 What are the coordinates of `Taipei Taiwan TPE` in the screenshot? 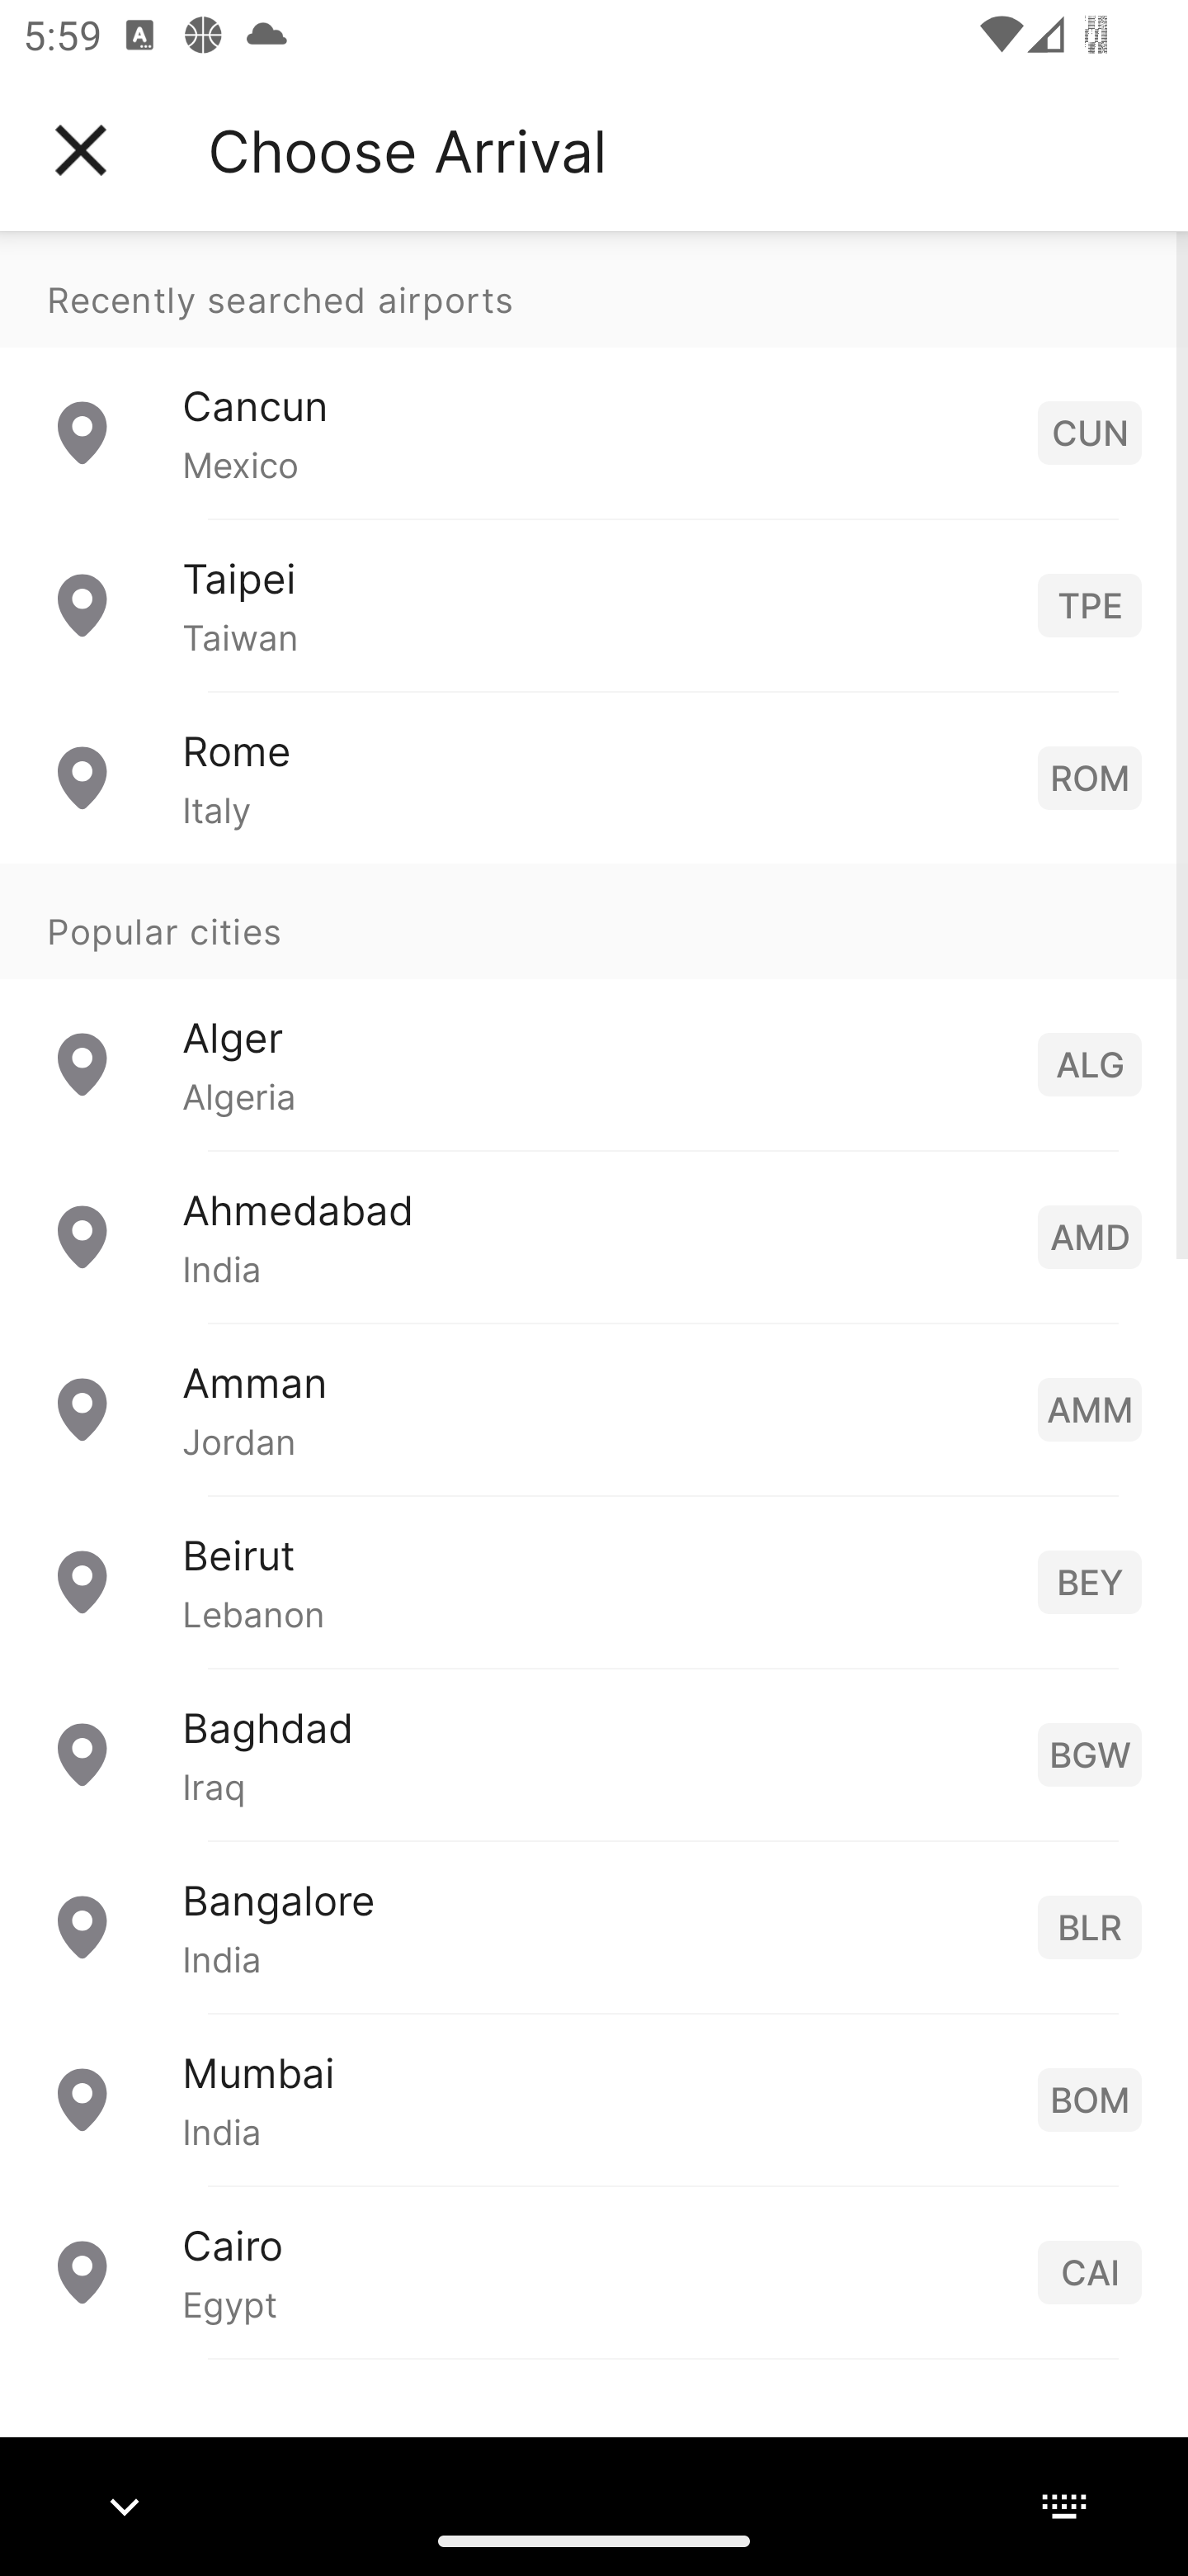 It's located at (594, 604).